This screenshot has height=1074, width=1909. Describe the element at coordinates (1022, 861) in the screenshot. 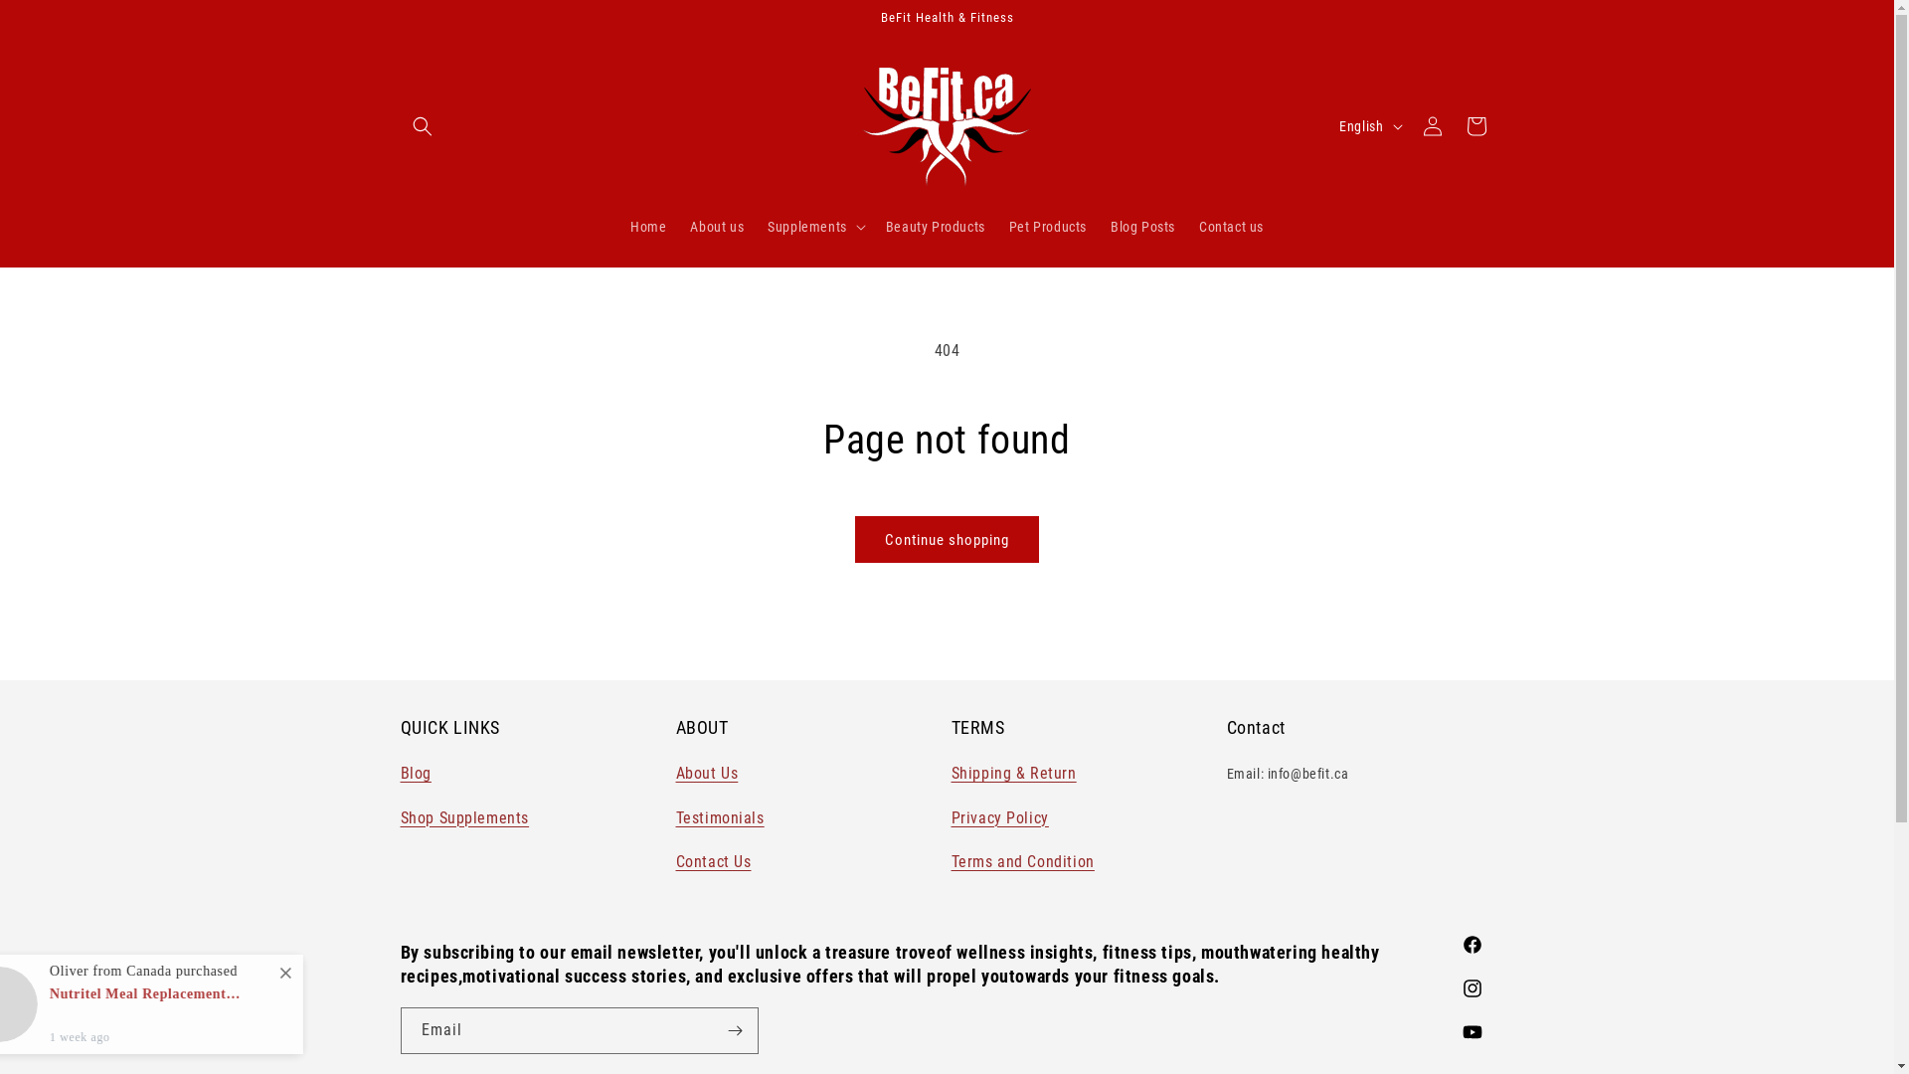

I see `Terms and Condition` at that location.